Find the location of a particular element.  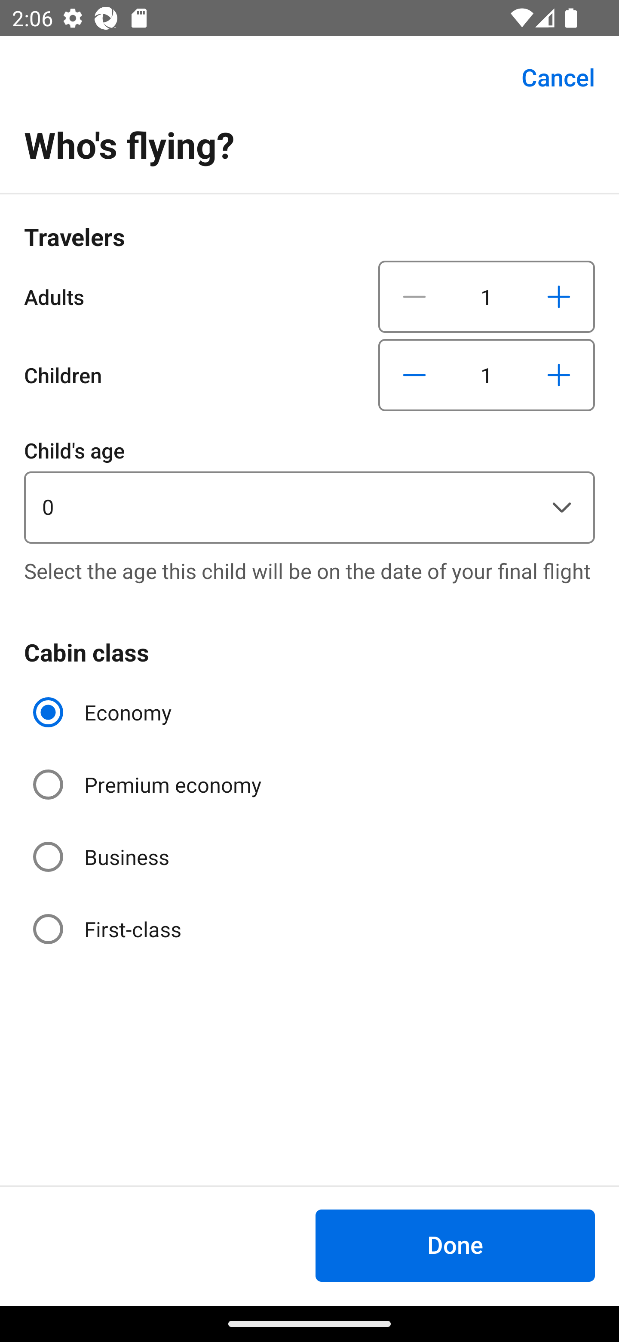

Premium economy is located at coordinates (149, 785).